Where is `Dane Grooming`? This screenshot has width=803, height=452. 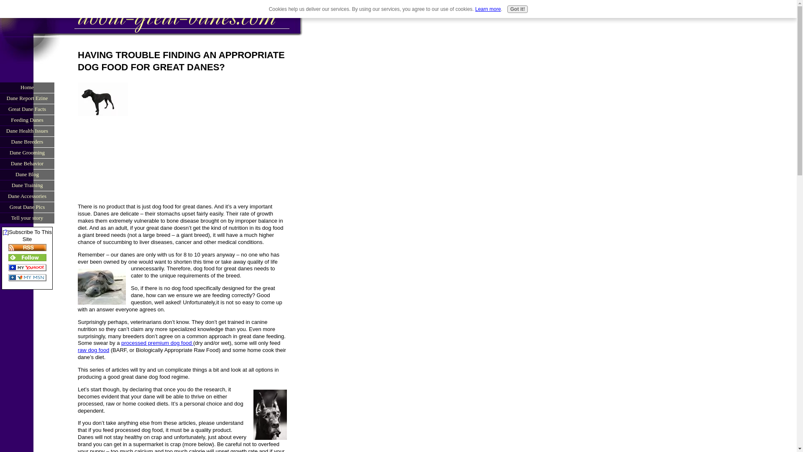 Dane Grooming is located at coordinates (27, 153).